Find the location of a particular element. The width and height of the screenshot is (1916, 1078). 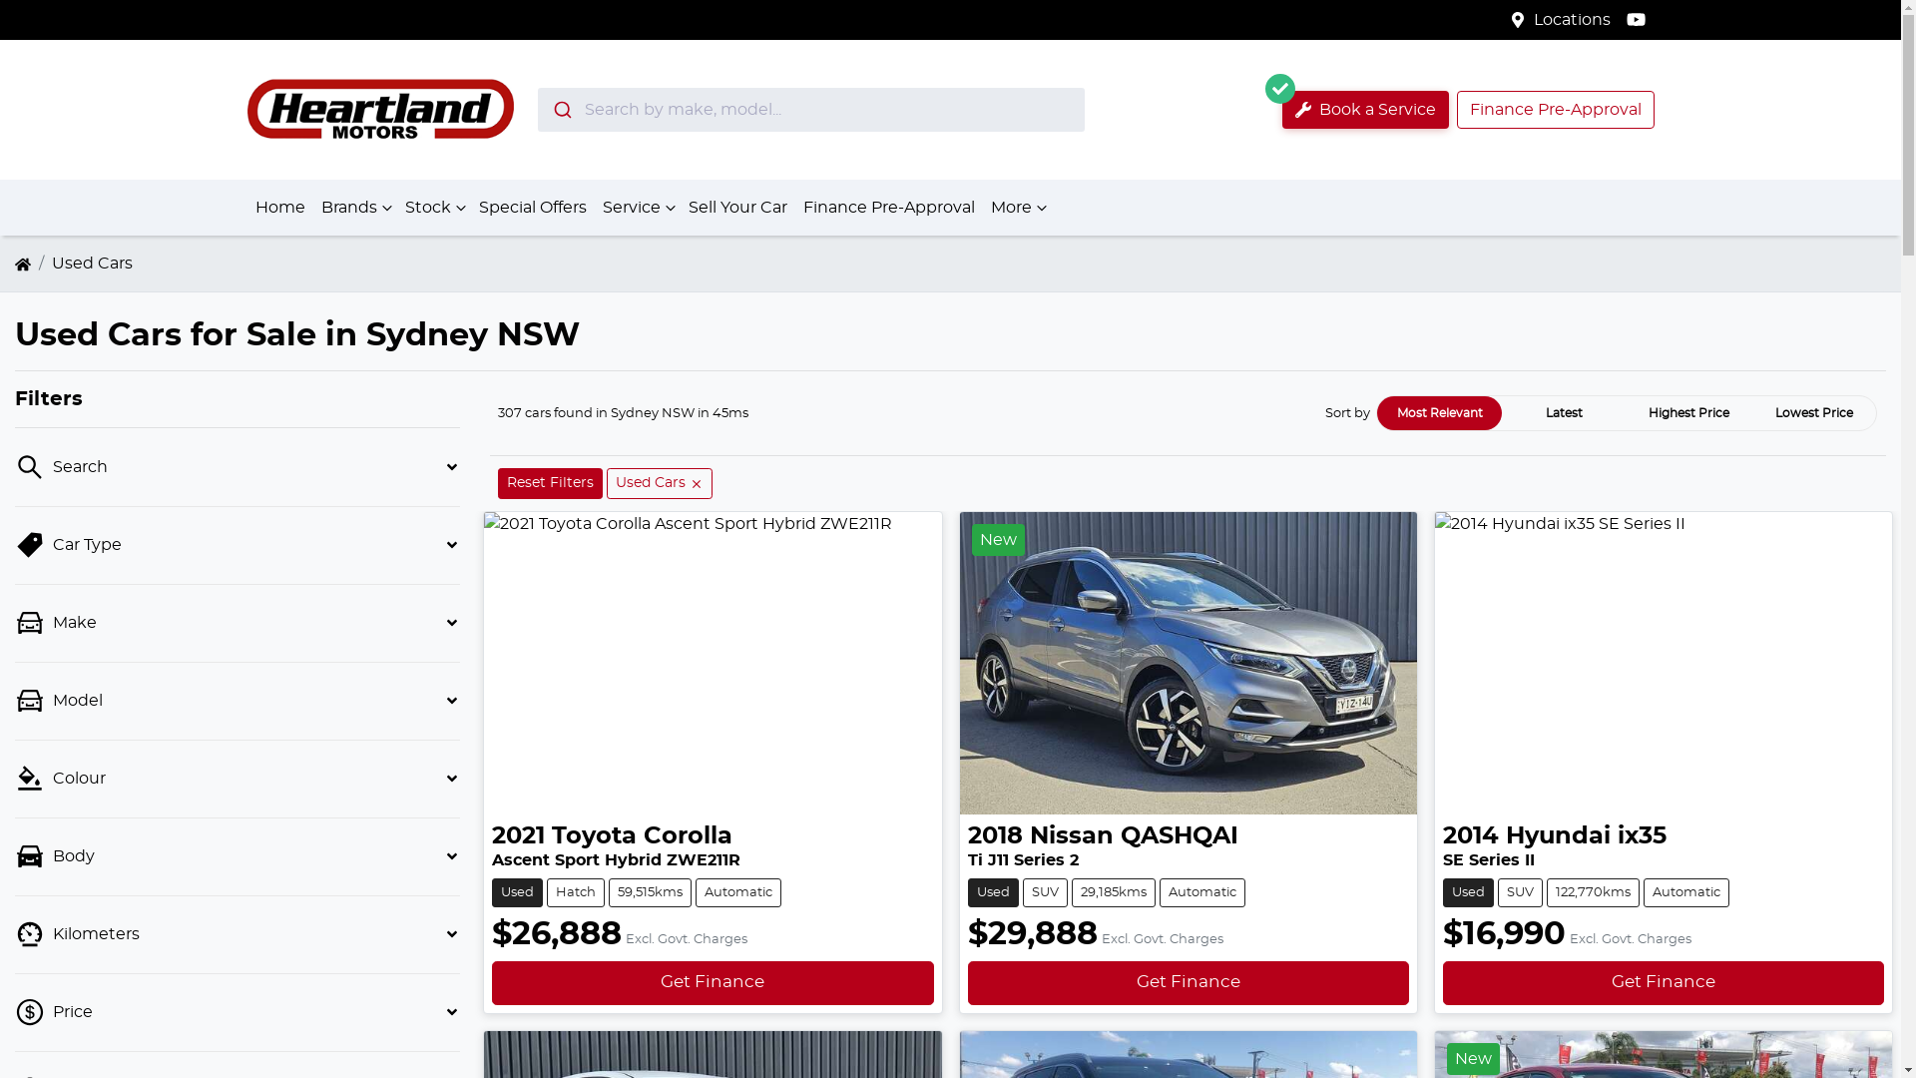

Sell Your Car is located at coordinates (738, 208).